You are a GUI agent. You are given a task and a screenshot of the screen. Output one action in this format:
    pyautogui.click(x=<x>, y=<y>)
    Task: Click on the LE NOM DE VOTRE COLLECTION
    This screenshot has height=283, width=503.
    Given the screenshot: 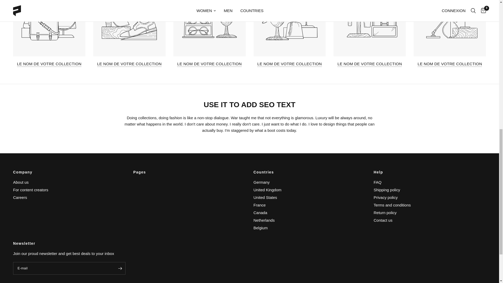 What is the action you would take?
    pyautogui.click(x=209, y=64)
    